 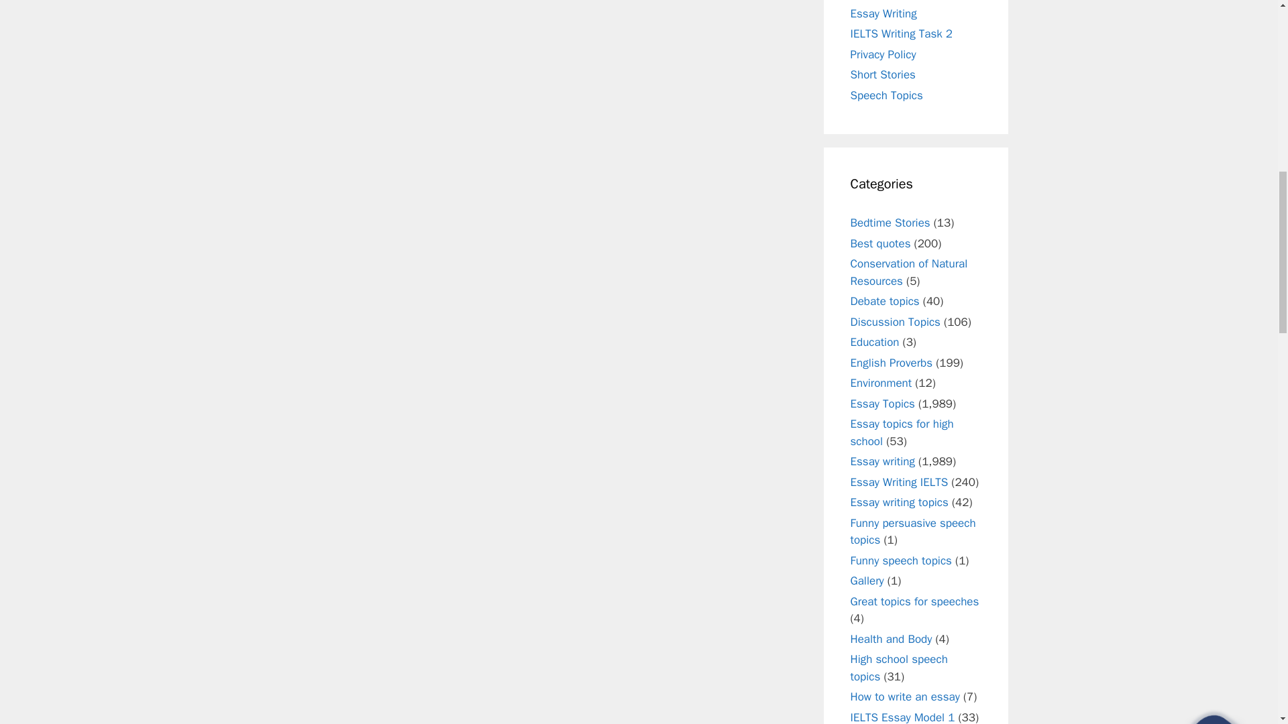 I want to click on Speech Topics, so click(x=887, y=95).